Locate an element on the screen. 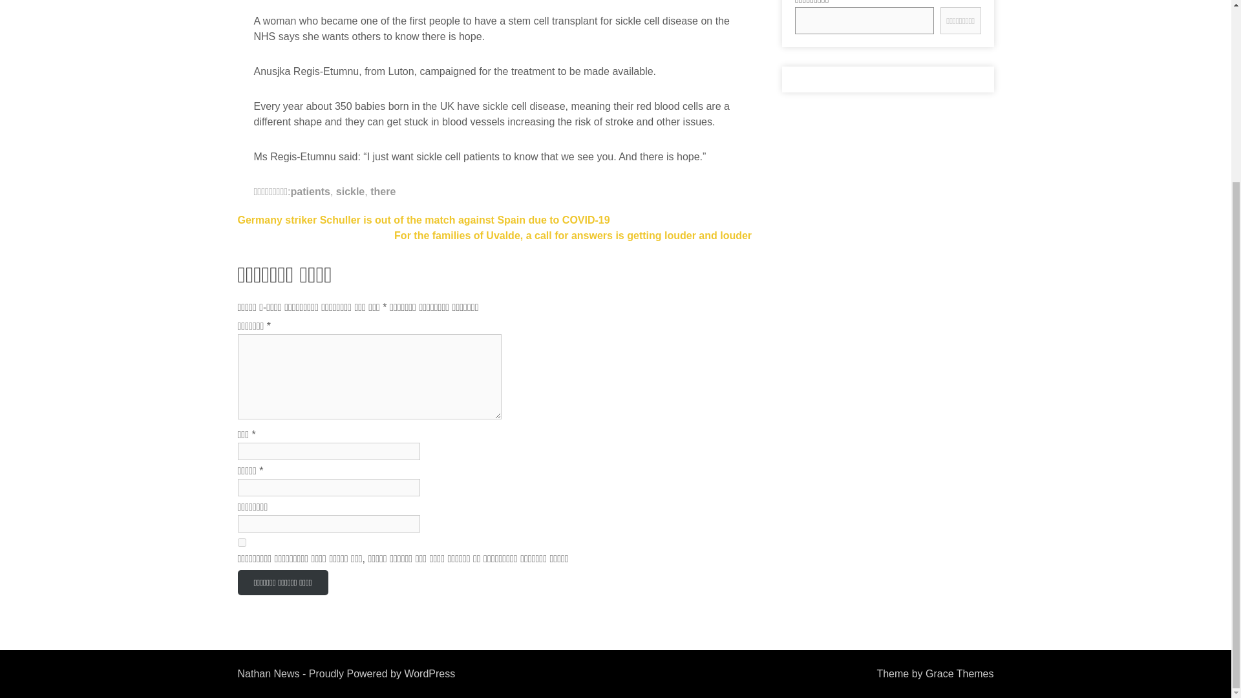  there is located at coordinates (383, 191).